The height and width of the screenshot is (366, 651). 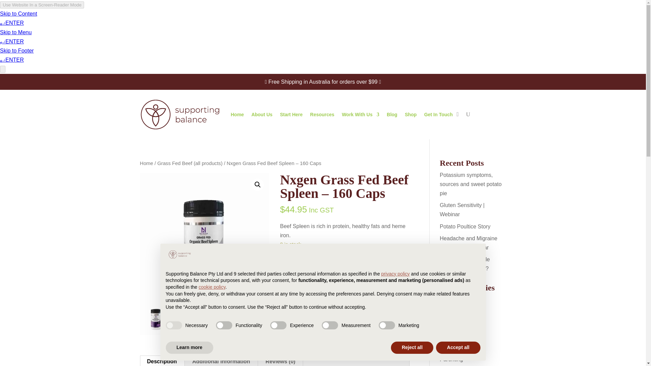 I want to click on true, so click(x=173, y=325).